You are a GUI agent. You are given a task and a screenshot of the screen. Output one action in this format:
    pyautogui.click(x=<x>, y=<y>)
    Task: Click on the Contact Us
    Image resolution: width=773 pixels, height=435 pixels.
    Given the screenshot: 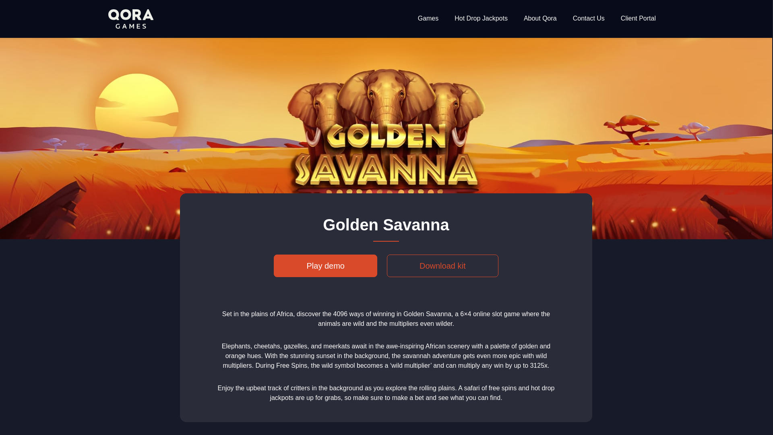 What is the action you would take?
    pyautogui.click(x=589, y=19)
    